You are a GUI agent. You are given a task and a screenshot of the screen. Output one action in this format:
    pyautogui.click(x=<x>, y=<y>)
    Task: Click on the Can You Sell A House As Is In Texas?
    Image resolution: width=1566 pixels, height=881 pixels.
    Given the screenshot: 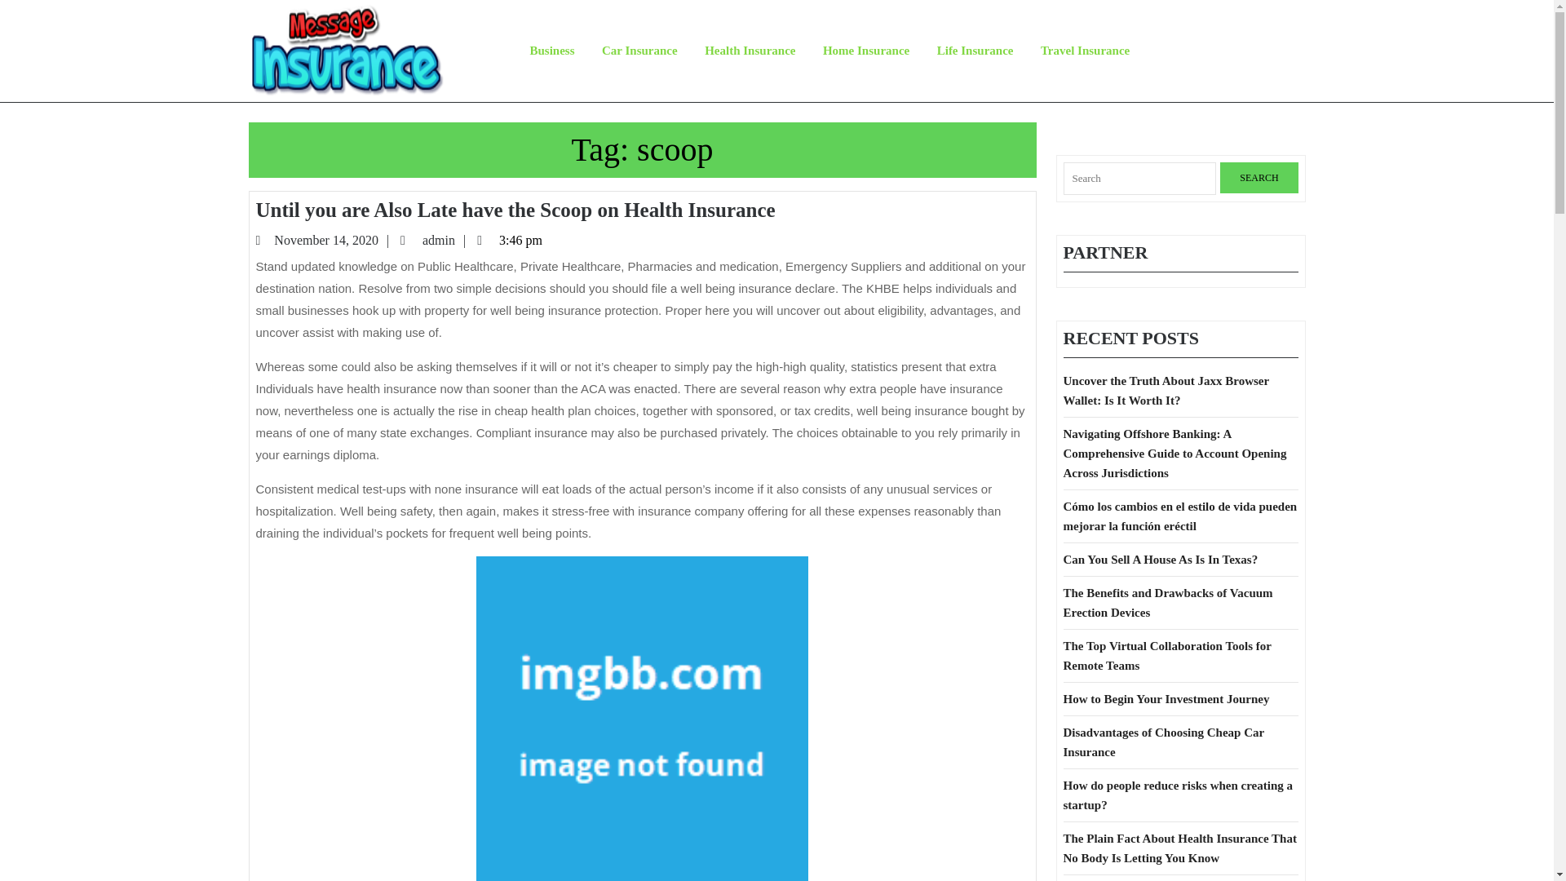 What is the action you would take?
    pyautogui.click(x=1163, y=742)
    